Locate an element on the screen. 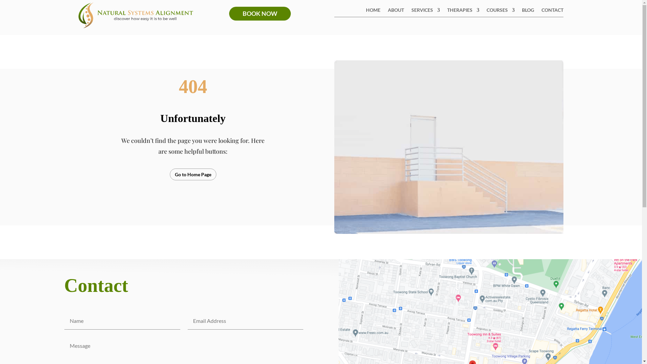 The width and height of the screenshot is (647, 364). Go to Home Page is located at coordinates (193, 174).